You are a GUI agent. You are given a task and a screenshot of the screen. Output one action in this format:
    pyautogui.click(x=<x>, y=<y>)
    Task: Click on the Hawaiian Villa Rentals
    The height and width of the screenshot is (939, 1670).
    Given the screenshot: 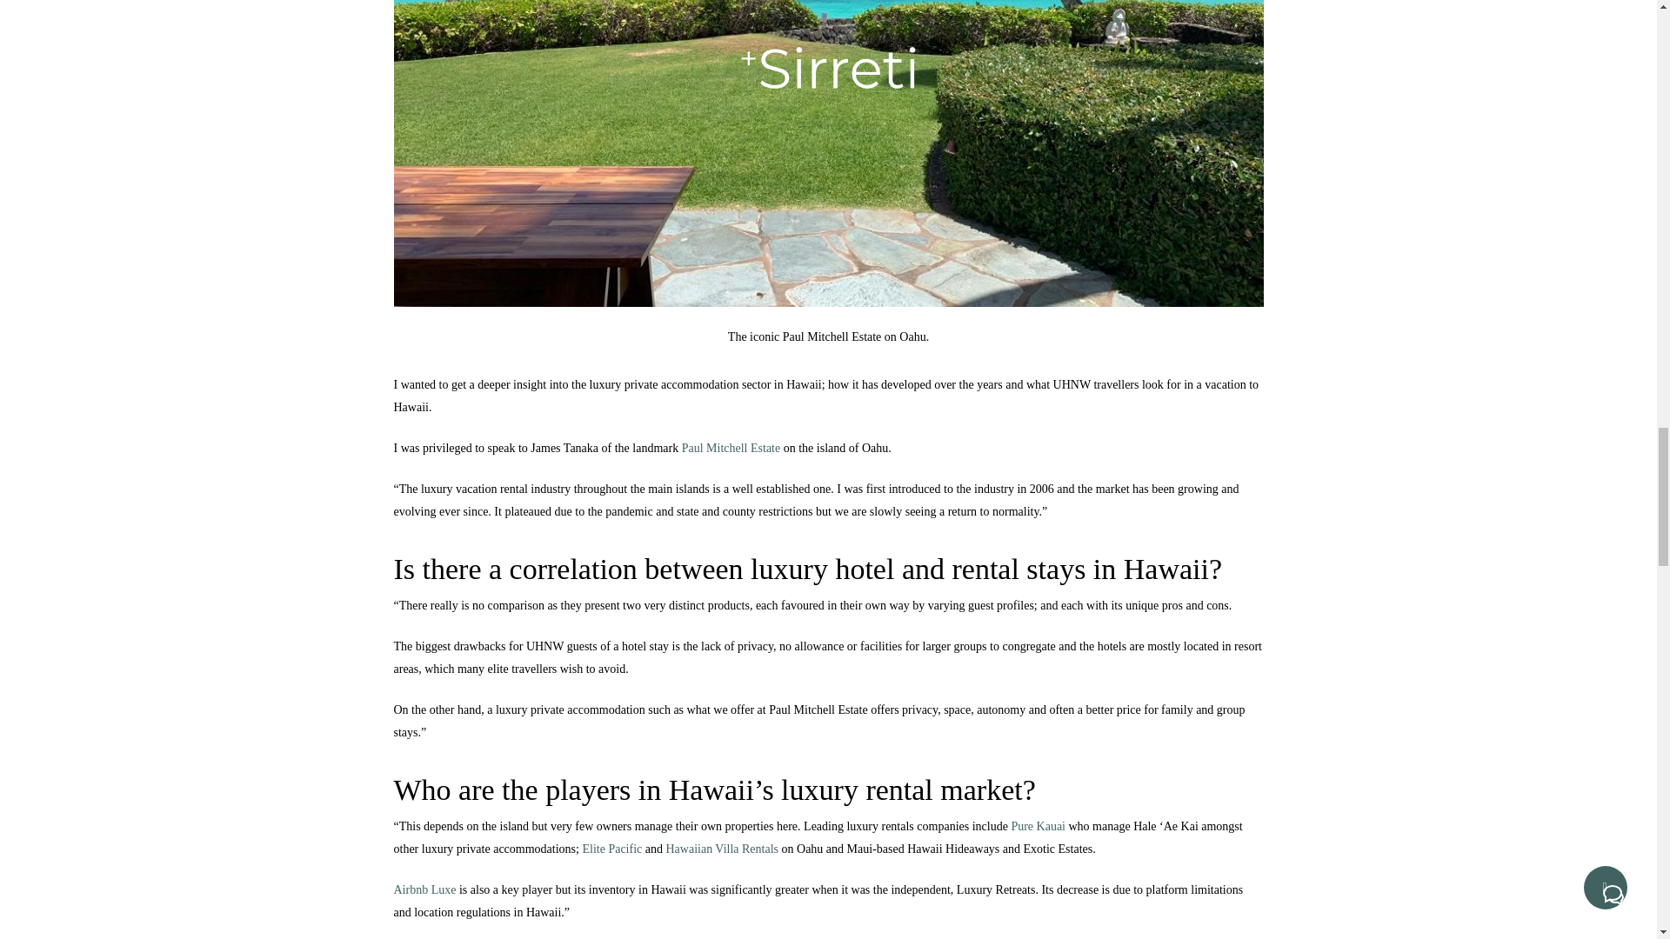 What is the action you would take?
    pyautogui.click(x=721, y=849)
    